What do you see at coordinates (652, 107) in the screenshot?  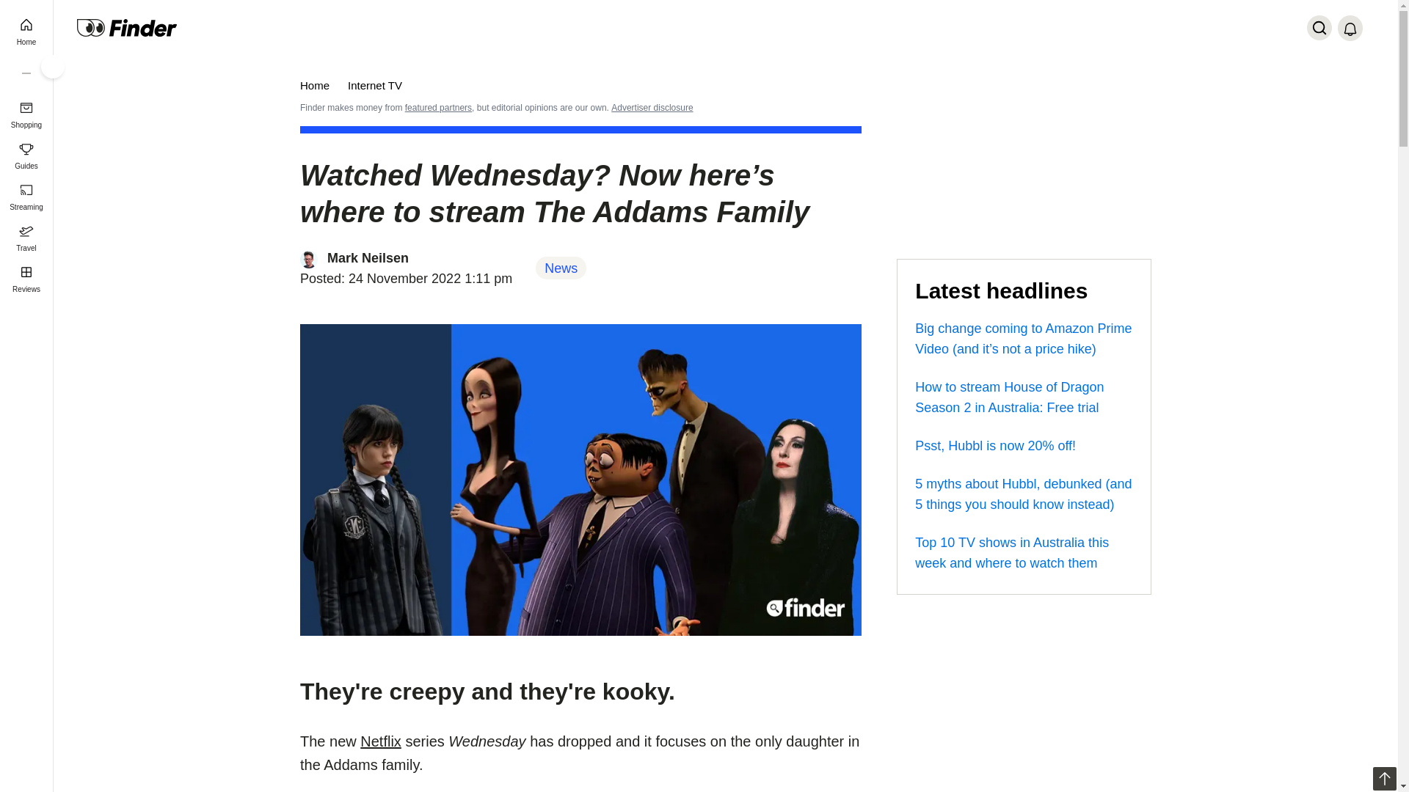 I see `Important information about this website` at bounding box center [652, 107].